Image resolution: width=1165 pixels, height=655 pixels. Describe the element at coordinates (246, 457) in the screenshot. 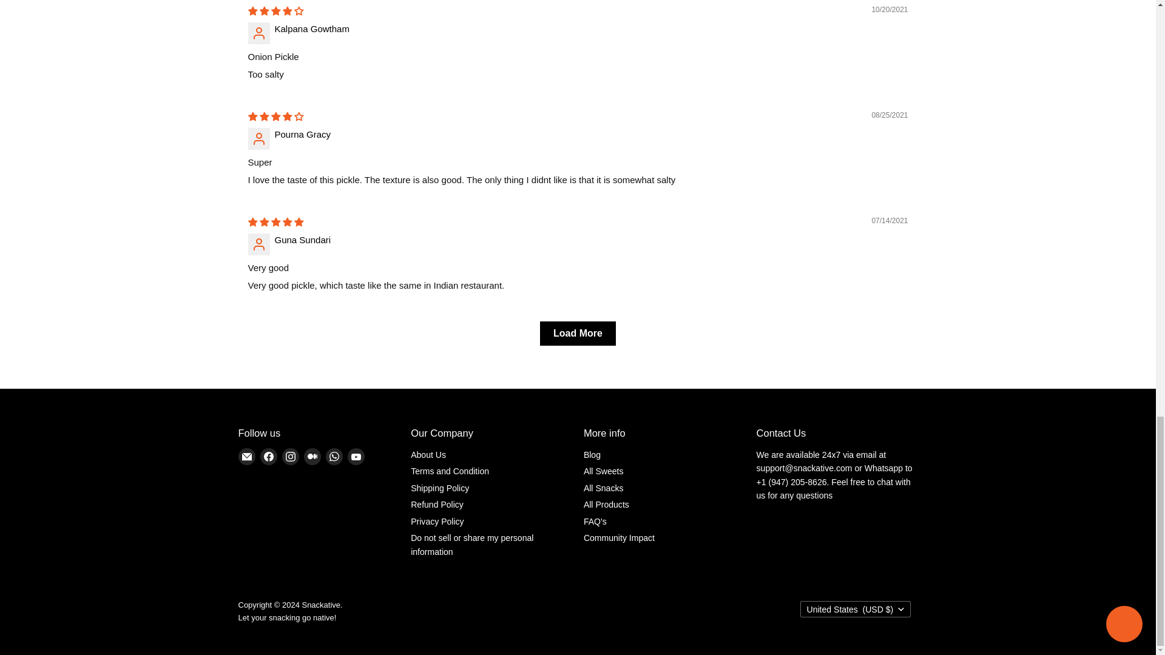

I see `E-mail` at that location.